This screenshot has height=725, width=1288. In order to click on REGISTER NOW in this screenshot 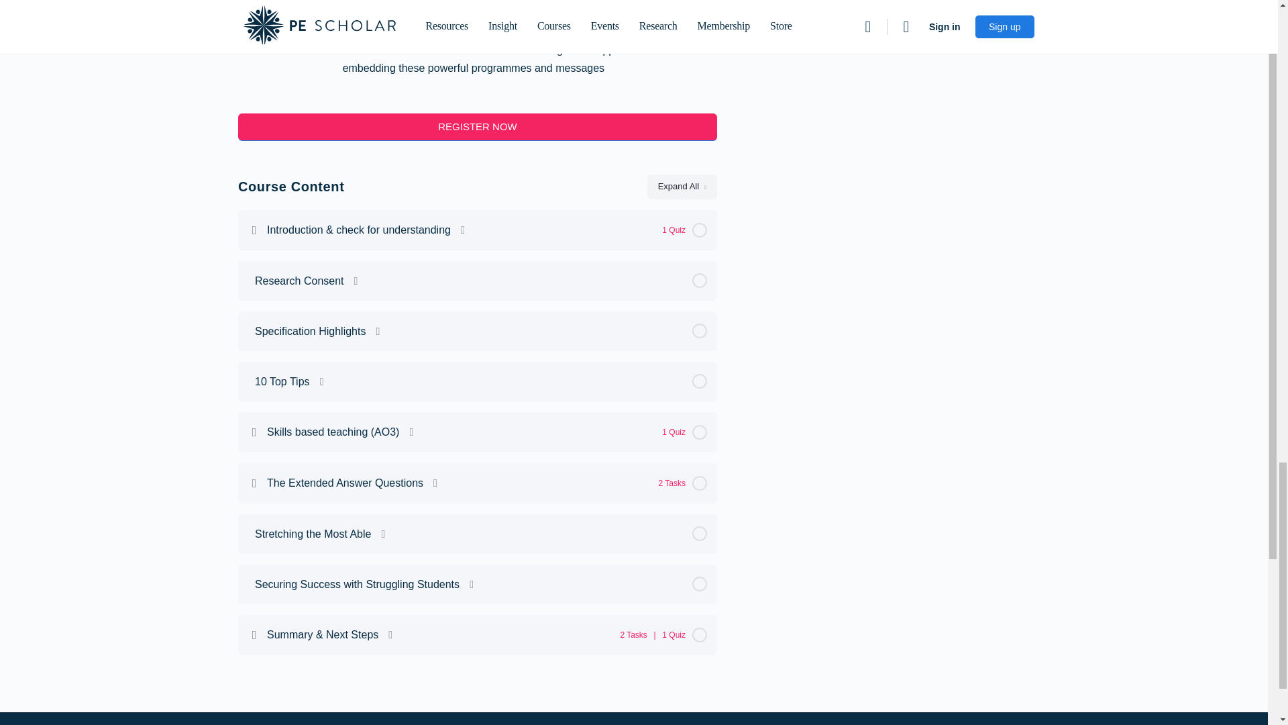, I will do `click(478, 126)`.